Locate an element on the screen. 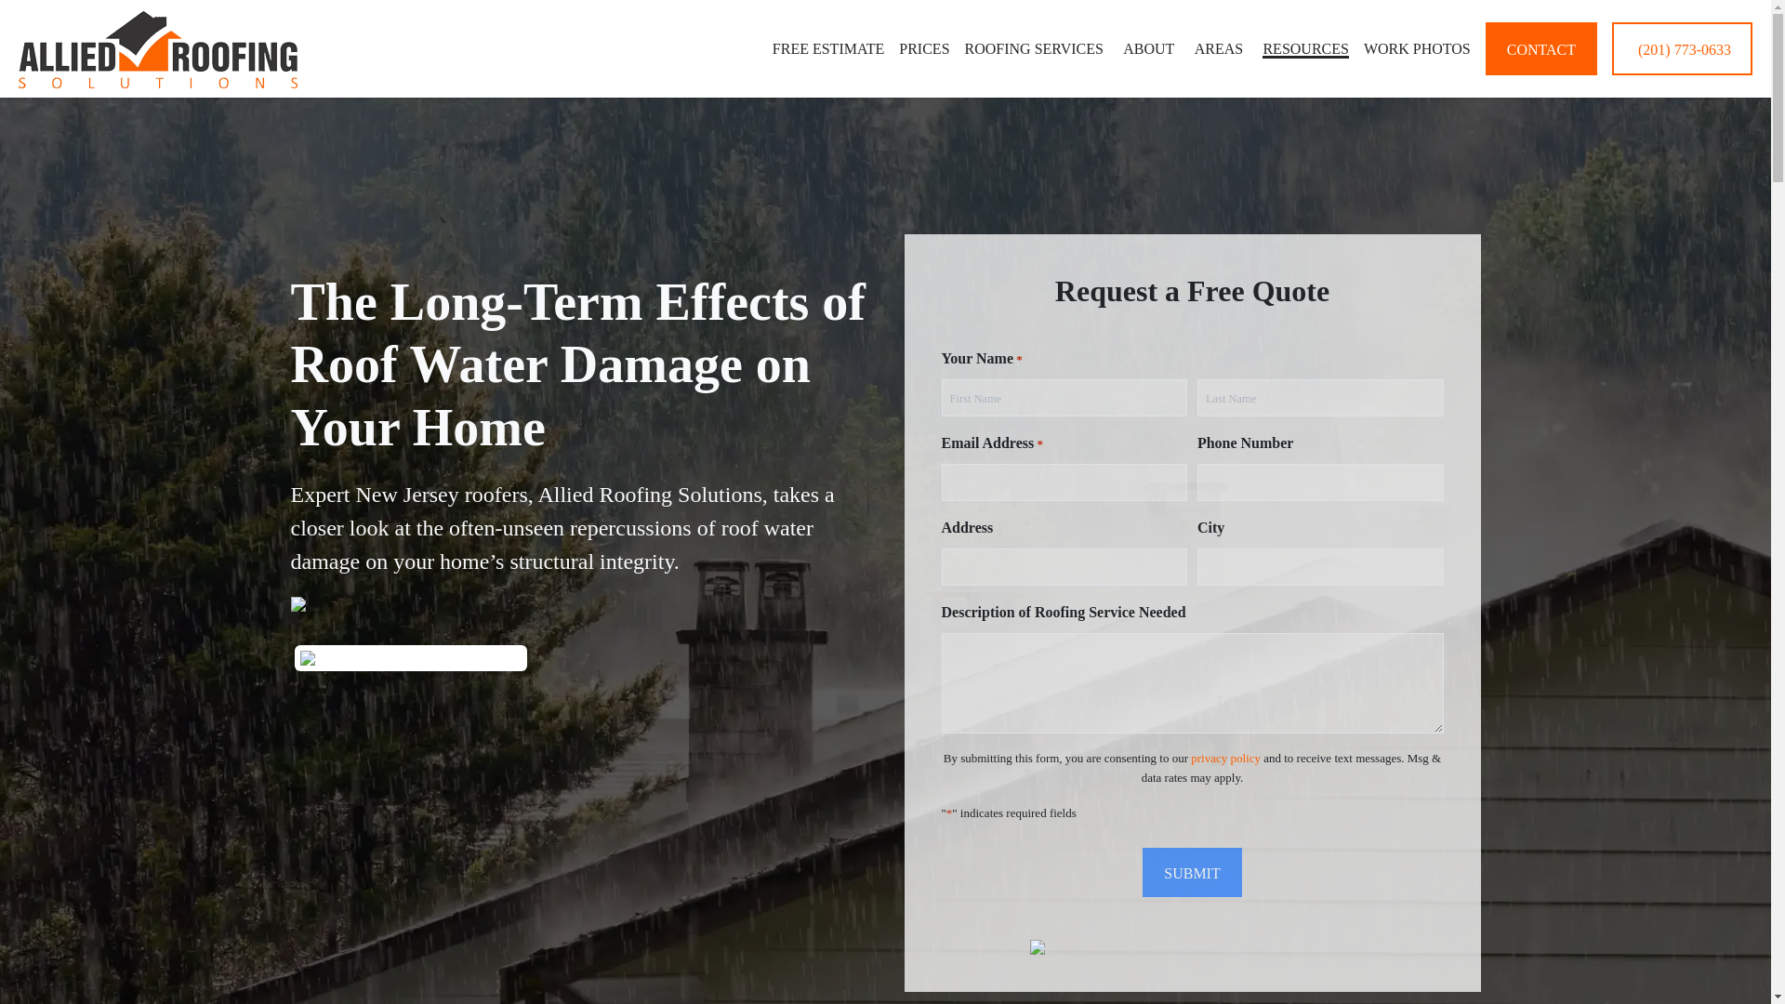 This screenshot has height=1004, width=1785. Submit Form is located at coordinates (1191, 872).